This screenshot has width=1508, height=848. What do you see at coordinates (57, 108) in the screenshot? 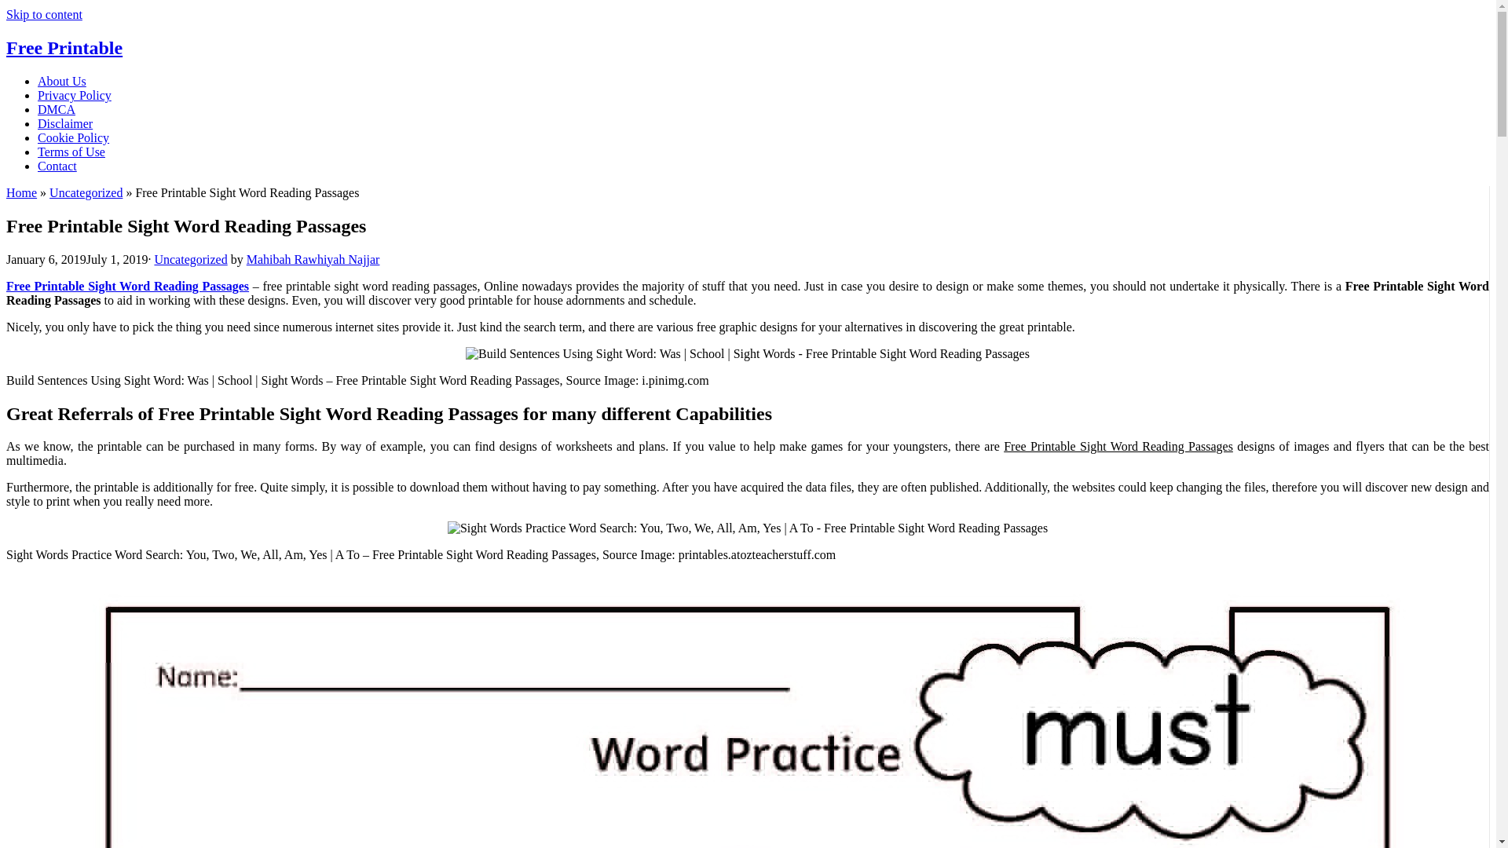
I see `DMCA` at bounding box center [57, 108].